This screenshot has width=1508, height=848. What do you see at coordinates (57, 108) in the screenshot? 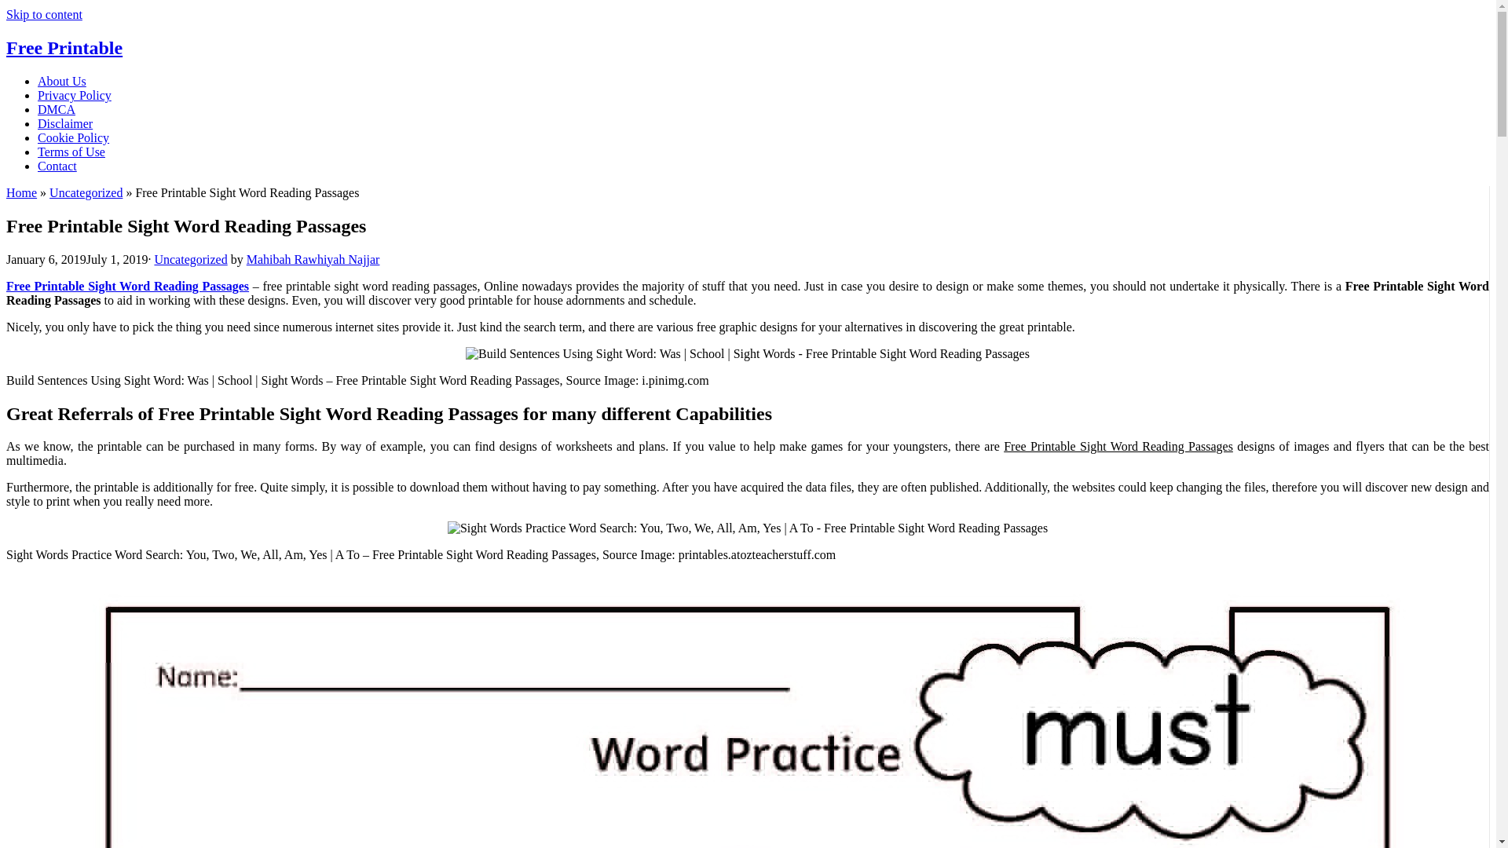
I see `DMCA` at bounding box center [57, 108].